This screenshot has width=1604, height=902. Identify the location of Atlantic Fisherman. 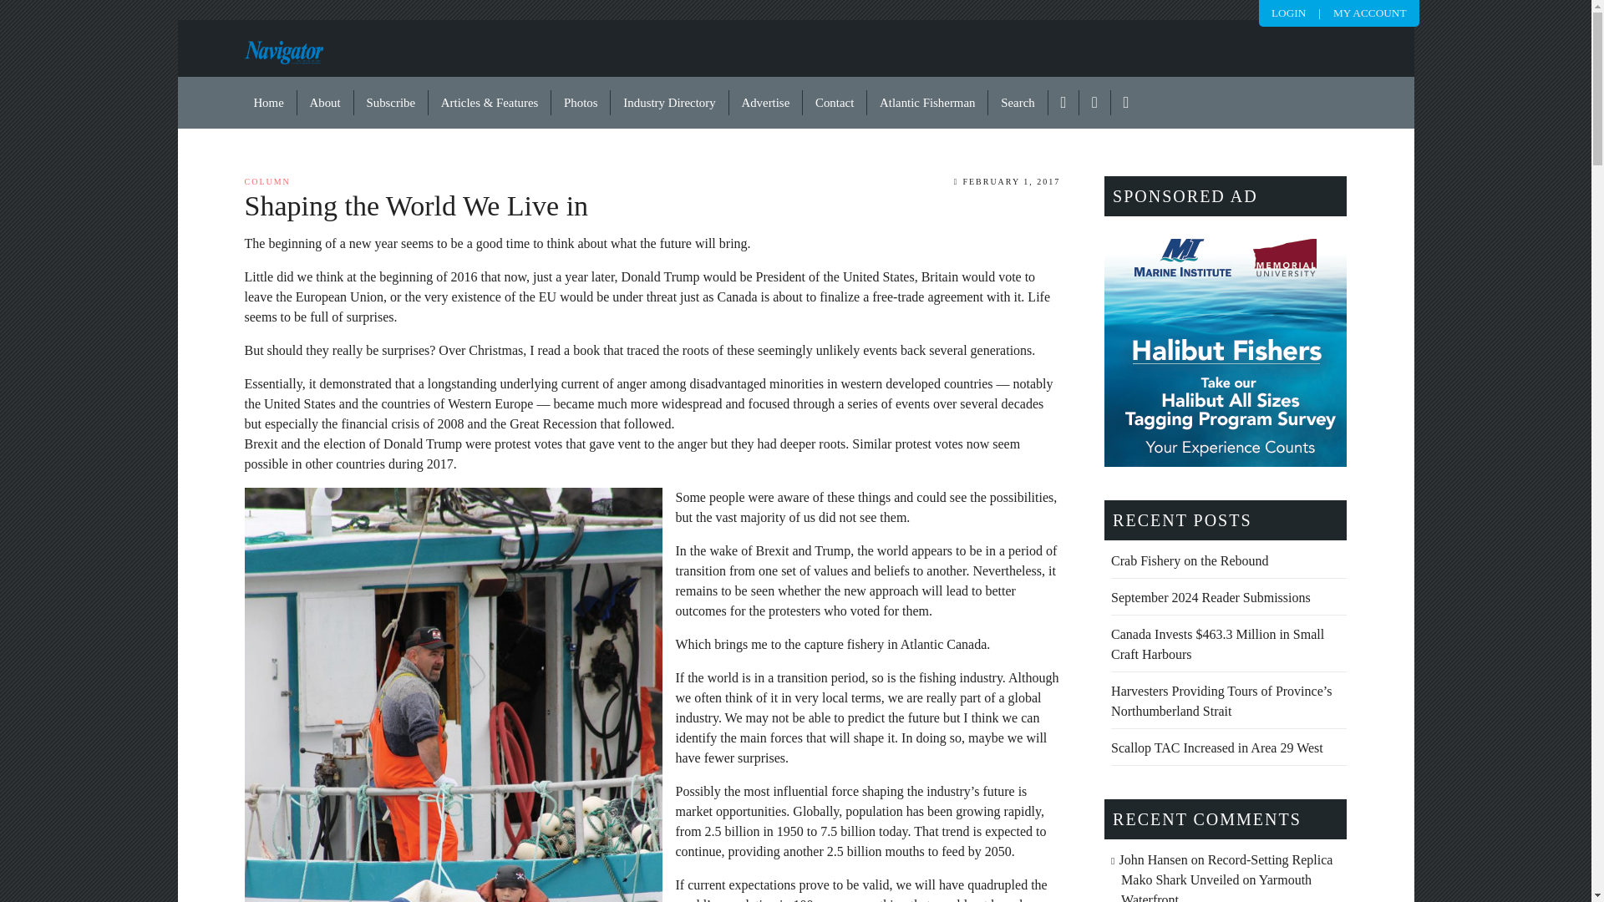
(927, 103).